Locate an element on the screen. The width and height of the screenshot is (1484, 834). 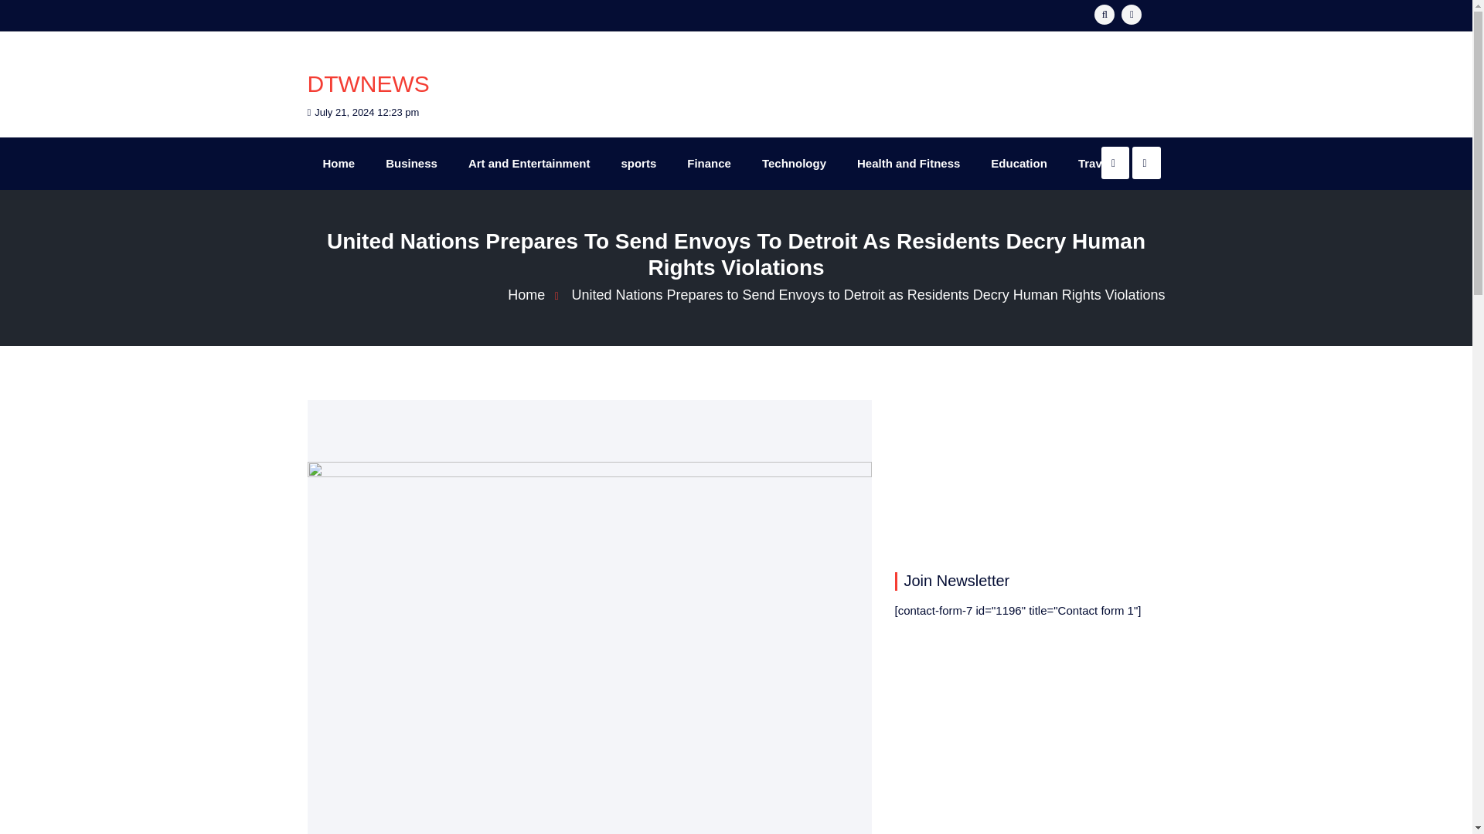
Technology is located at coordinates (793, 164).